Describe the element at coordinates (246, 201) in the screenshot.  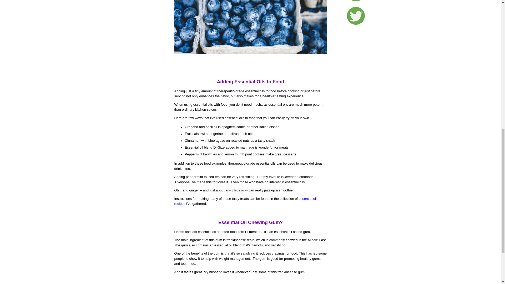
I see `essential oils recipes` at that location.